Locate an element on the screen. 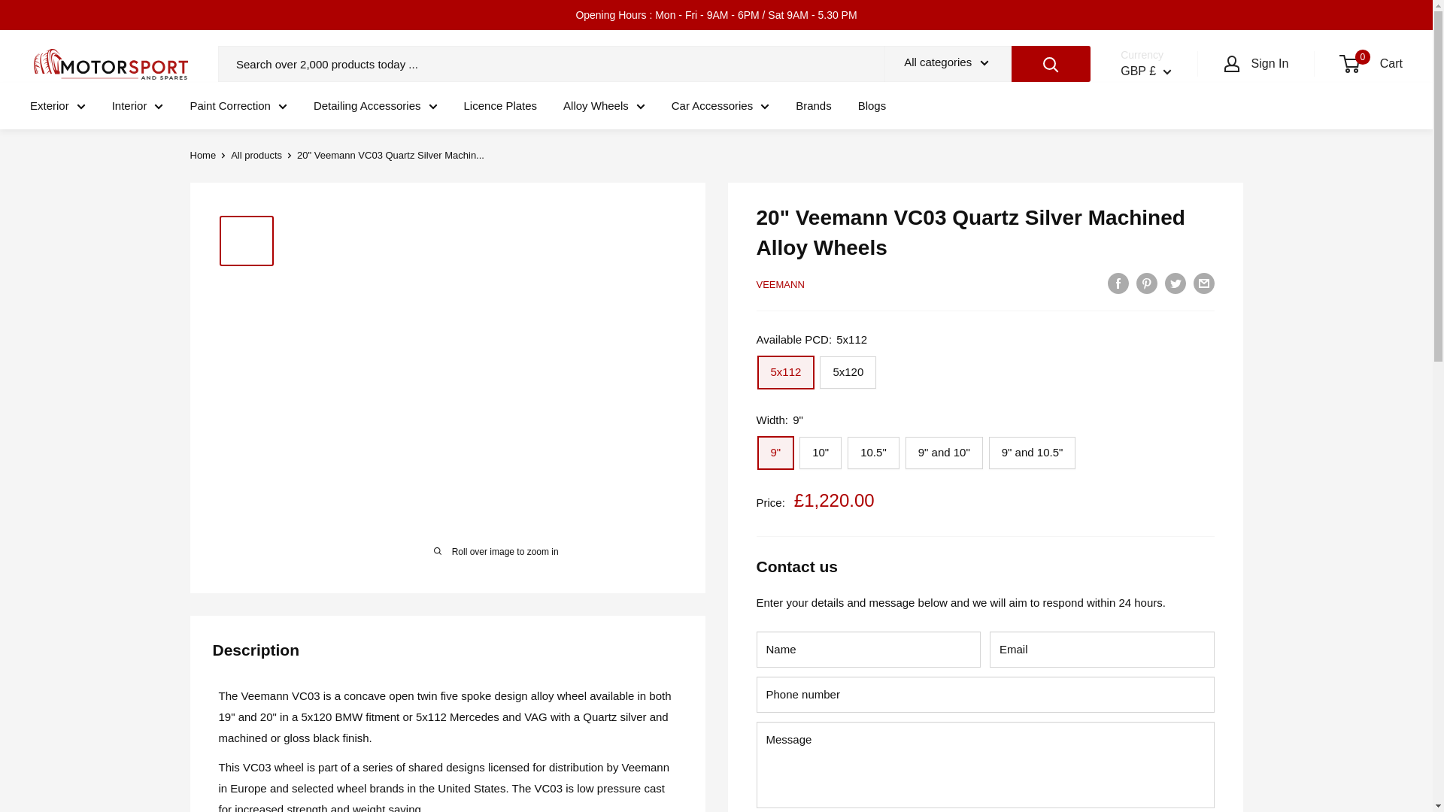 The image size is (1444, 812). 5x112 is located at coordinates (786, 373).